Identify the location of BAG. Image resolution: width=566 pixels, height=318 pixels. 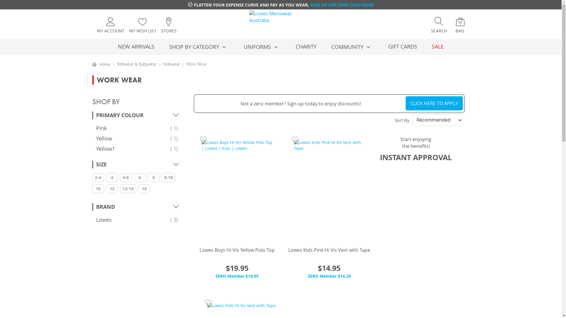
(460, 26).